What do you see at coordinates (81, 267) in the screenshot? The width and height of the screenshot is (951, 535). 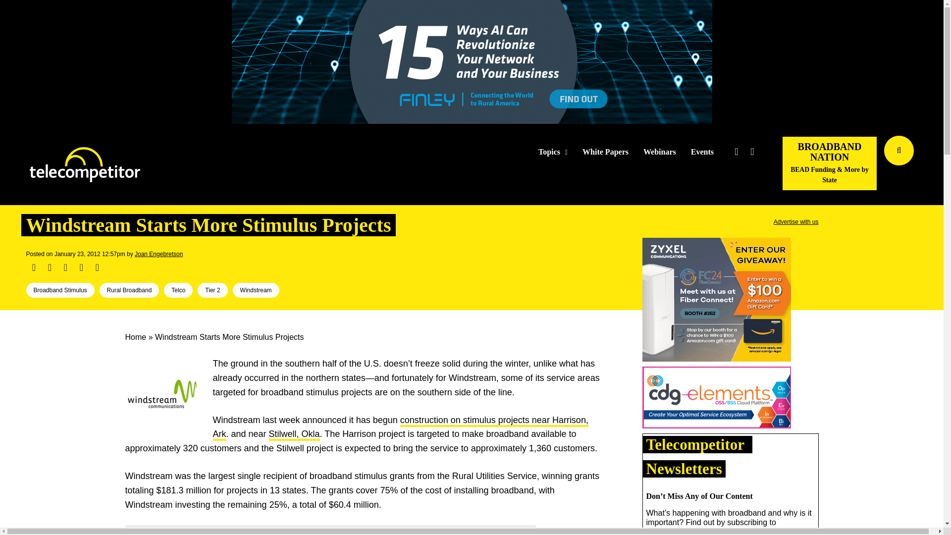 I see `Pinterest` at bounding box center [81, 267].